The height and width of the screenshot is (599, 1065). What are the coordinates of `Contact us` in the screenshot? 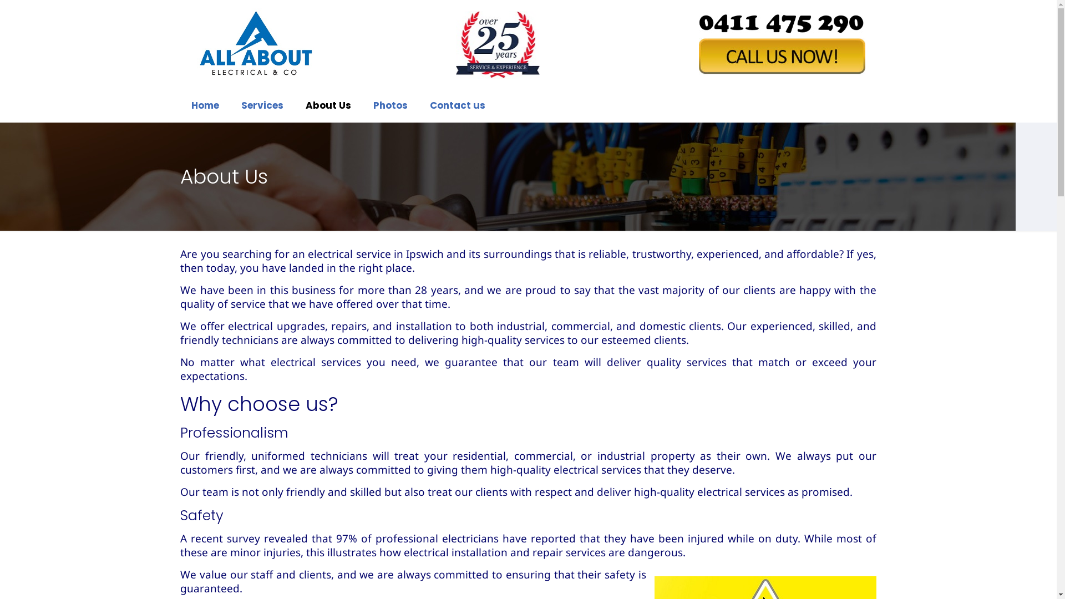 It's located at (458, 105).